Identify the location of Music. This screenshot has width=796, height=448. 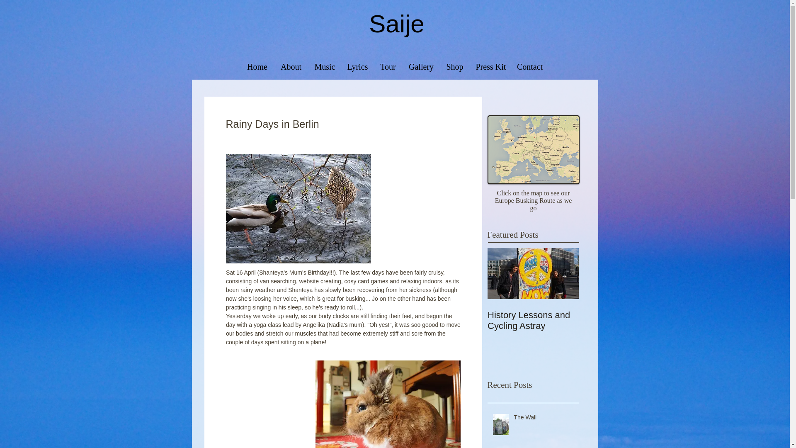
(325, 66).